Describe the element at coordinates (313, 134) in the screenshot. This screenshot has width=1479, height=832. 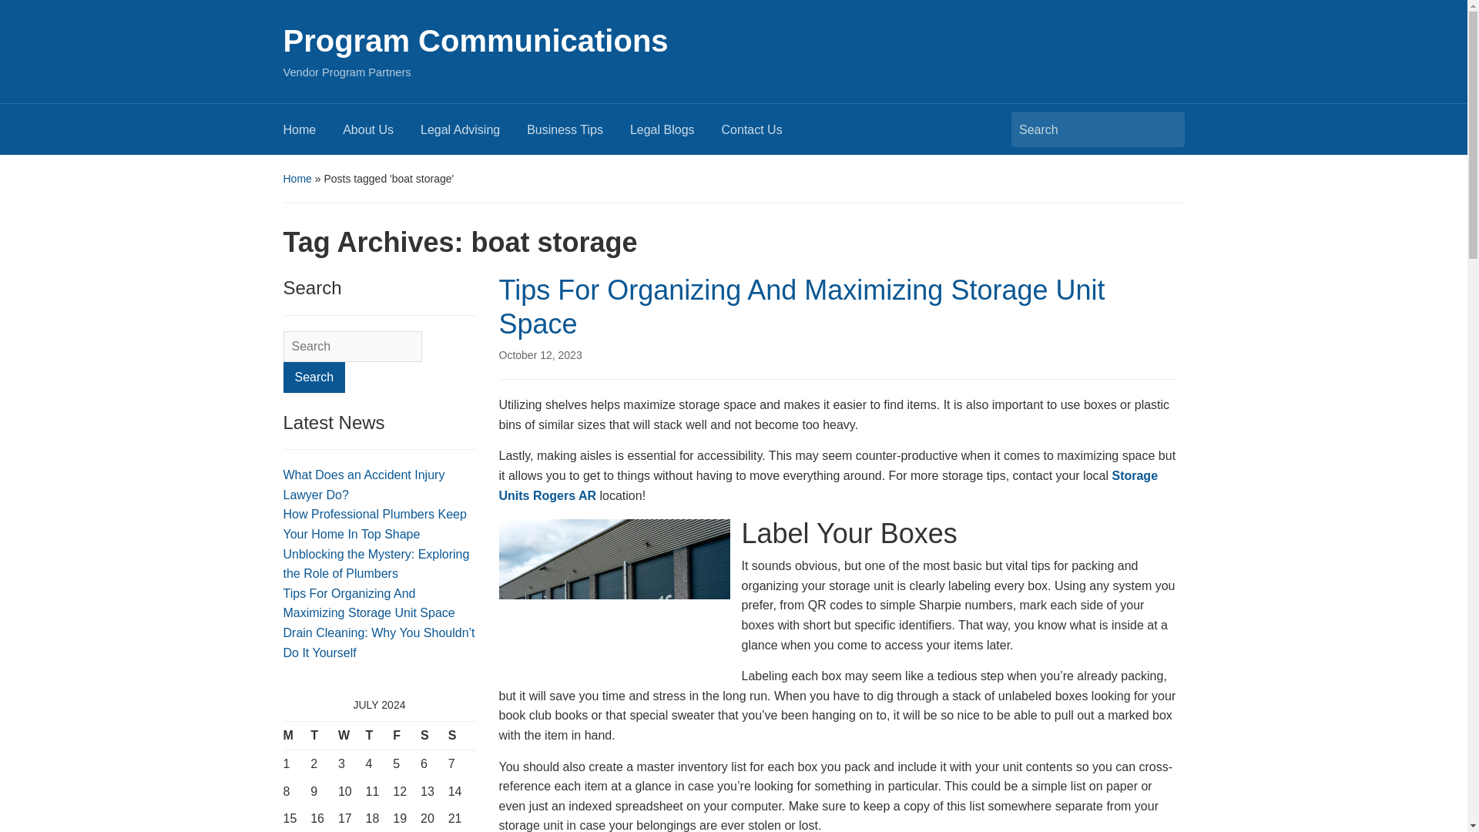
I see `Home` at that location.